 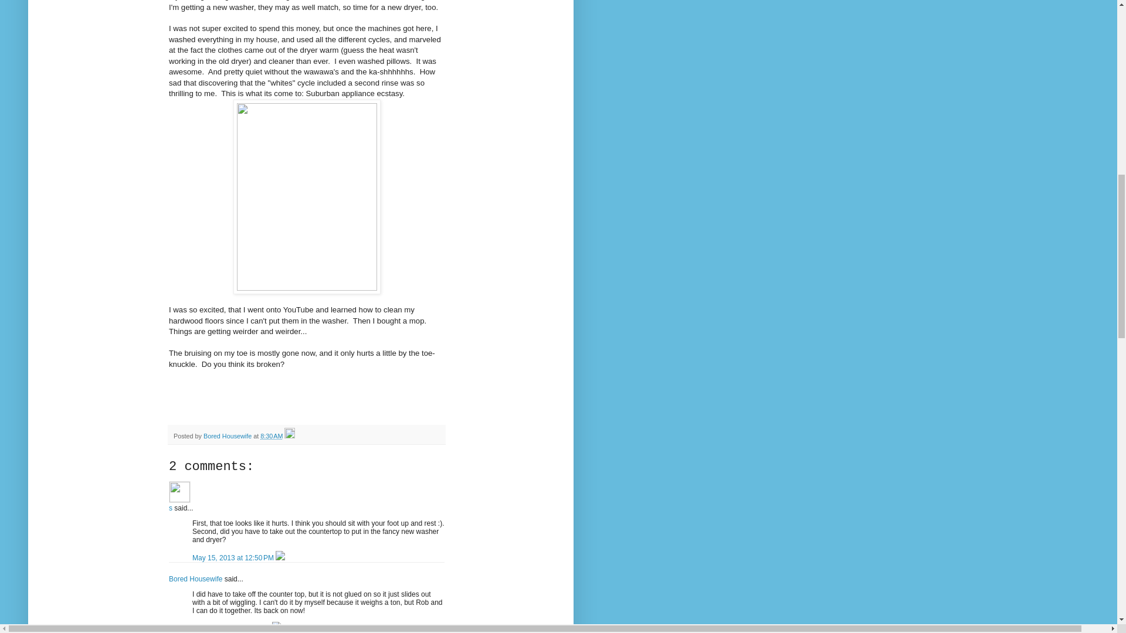 I want to click on Edit Post, so click(x=290, y=435).